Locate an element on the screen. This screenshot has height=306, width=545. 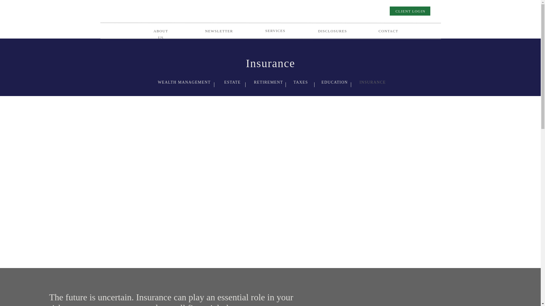
RETIREMENT is located at coordinates (267, 81).